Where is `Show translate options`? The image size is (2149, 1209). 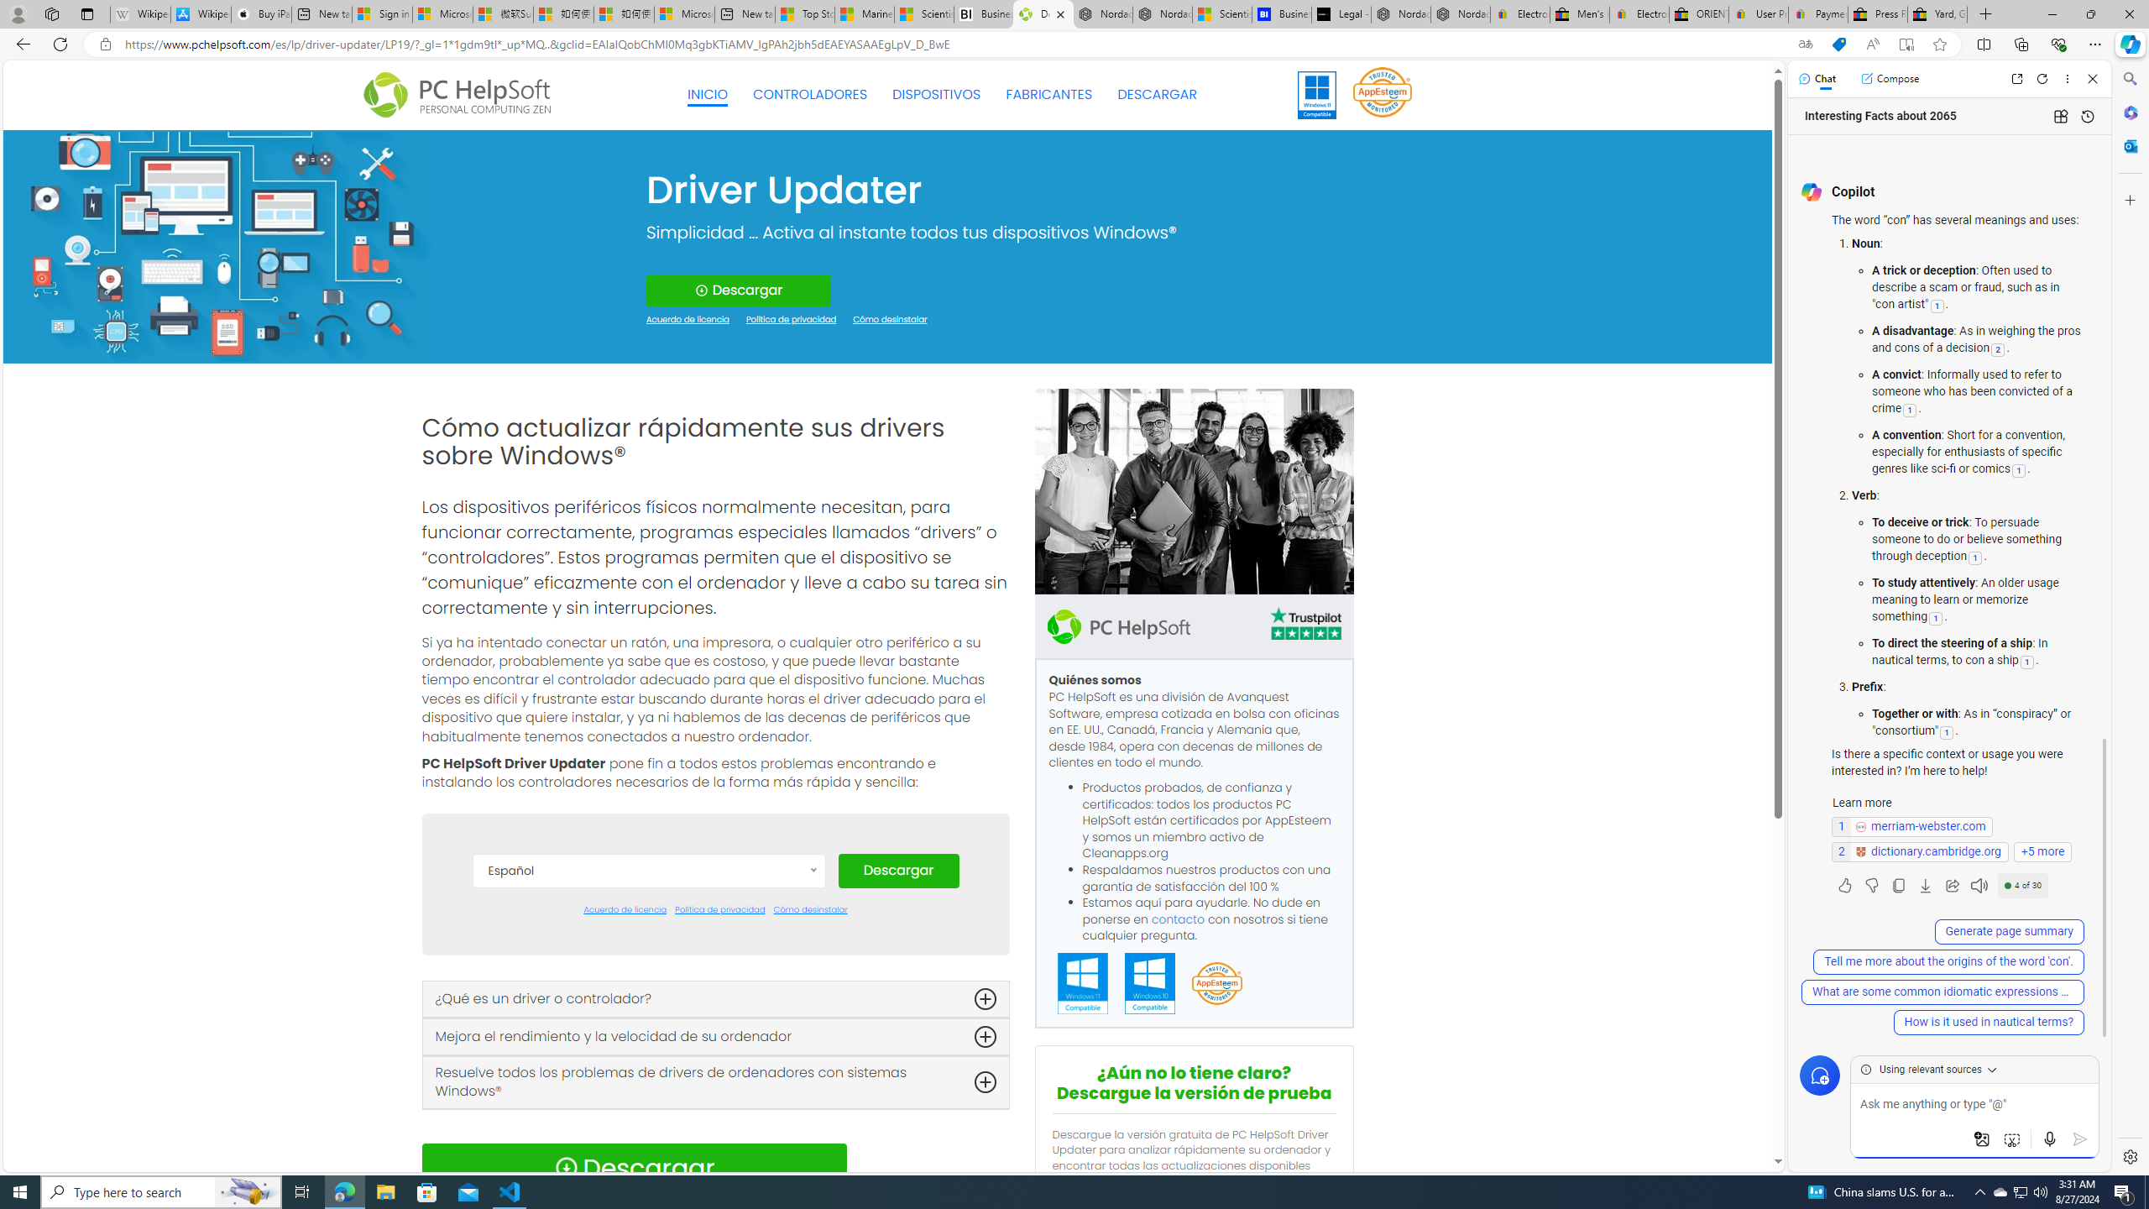
Show translate options is located at coordinates (1805, 44).